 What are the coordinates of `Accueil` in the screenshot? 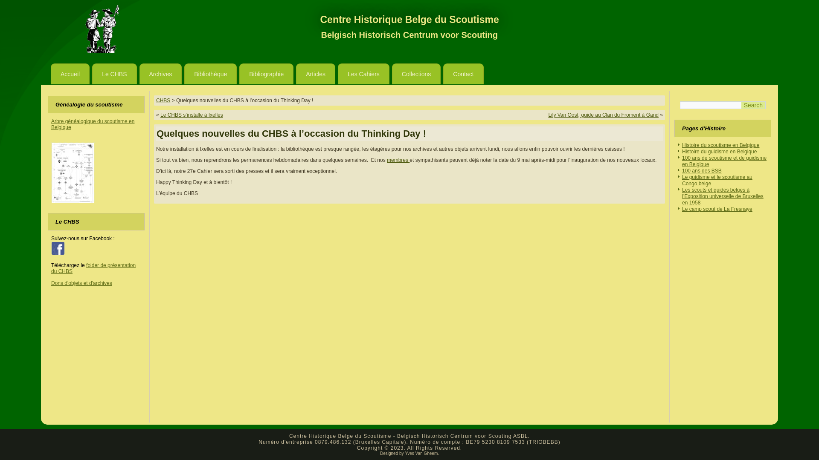 It's located at (70, 74).